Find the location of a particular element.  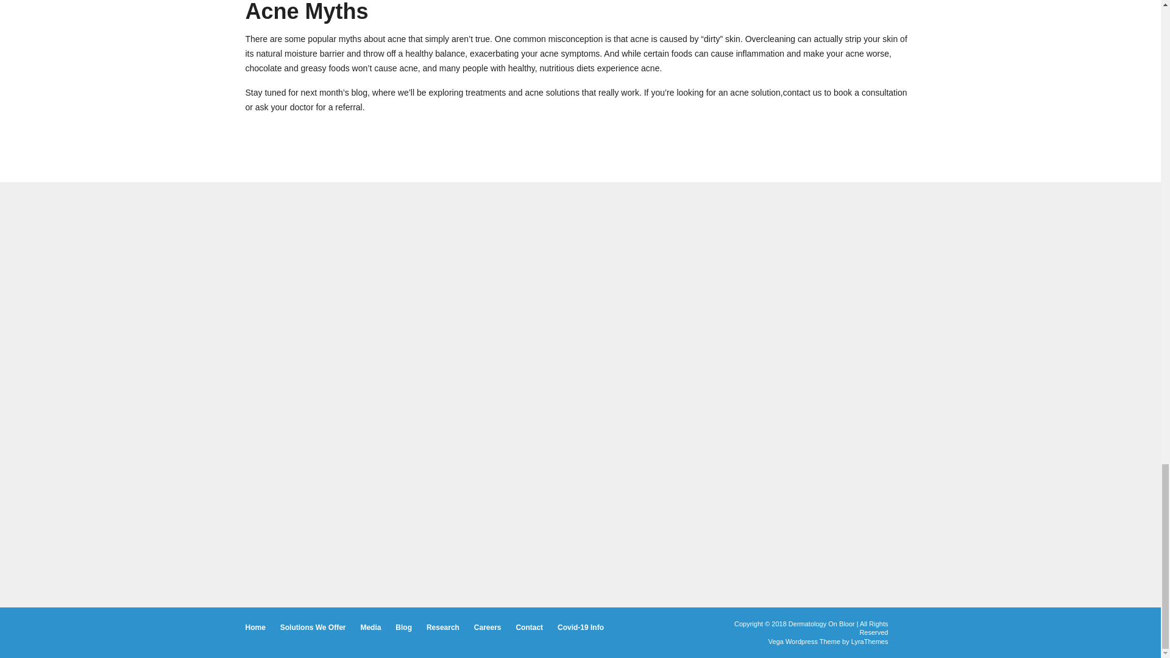

Sign Up! is located at coordinates (551, 511).